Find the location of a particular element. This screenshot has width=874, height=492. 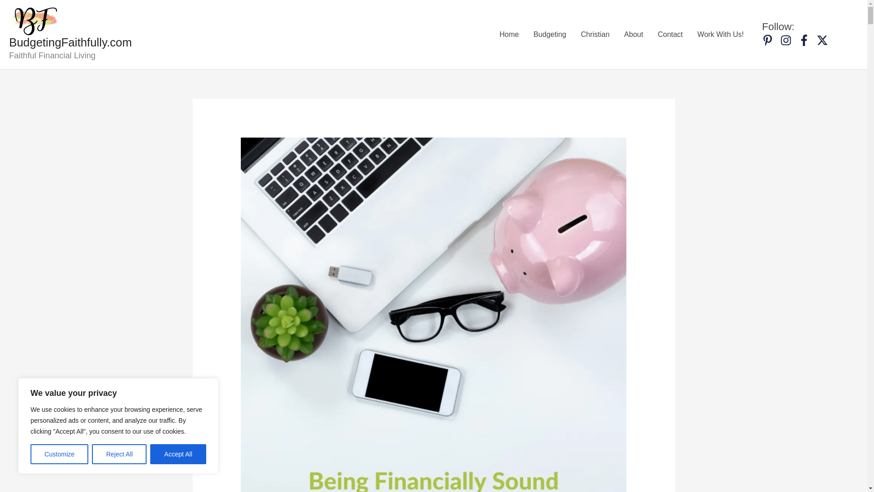

Reject All is located at coordinates (119, 454).